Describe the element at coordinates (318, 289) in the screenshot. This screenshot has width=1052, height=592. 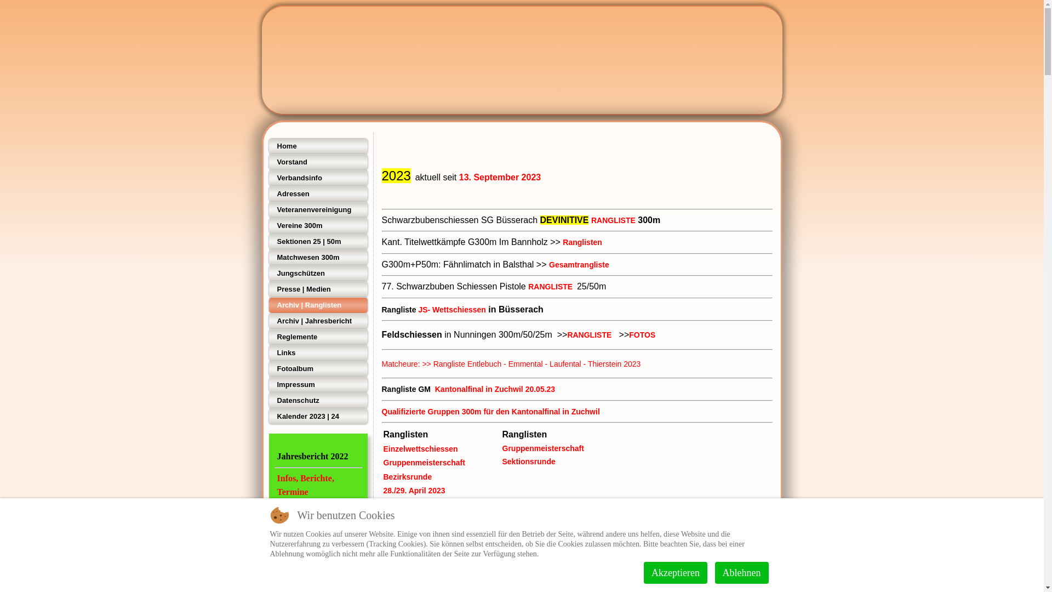
I see `Presse | Medien` at that location.